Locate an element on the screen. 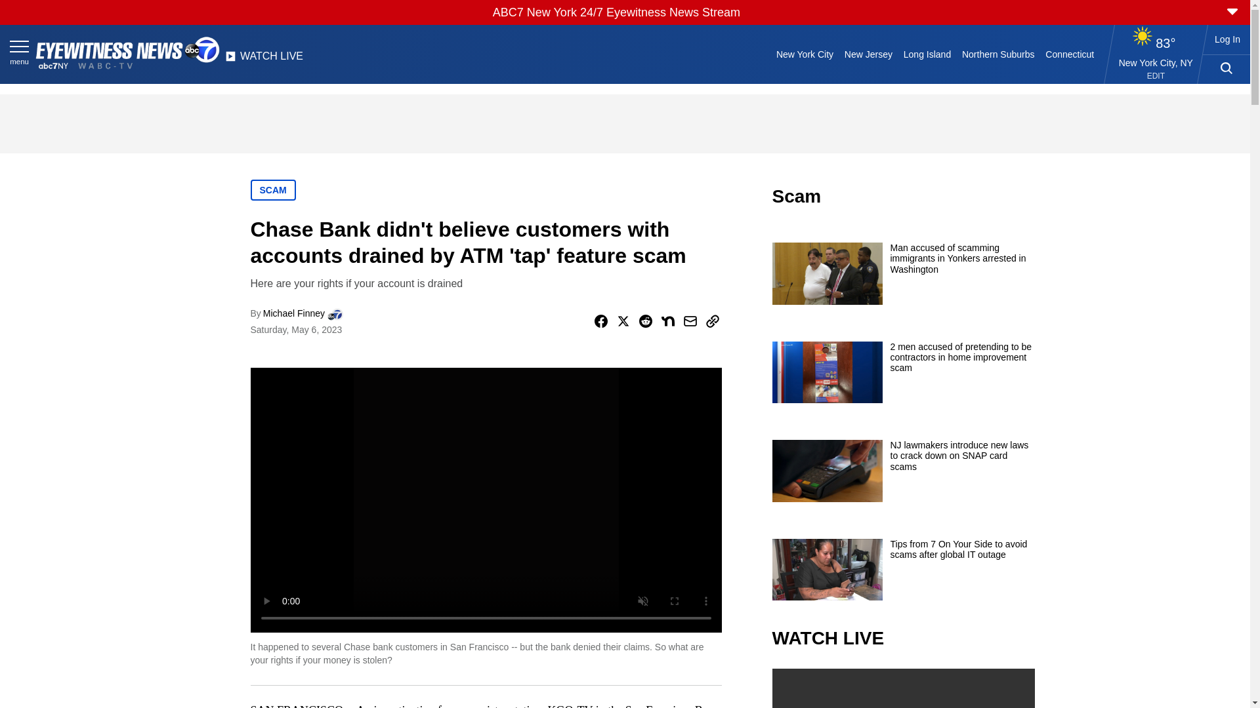  Northern Suburbs is located at coordinates (998, 54).